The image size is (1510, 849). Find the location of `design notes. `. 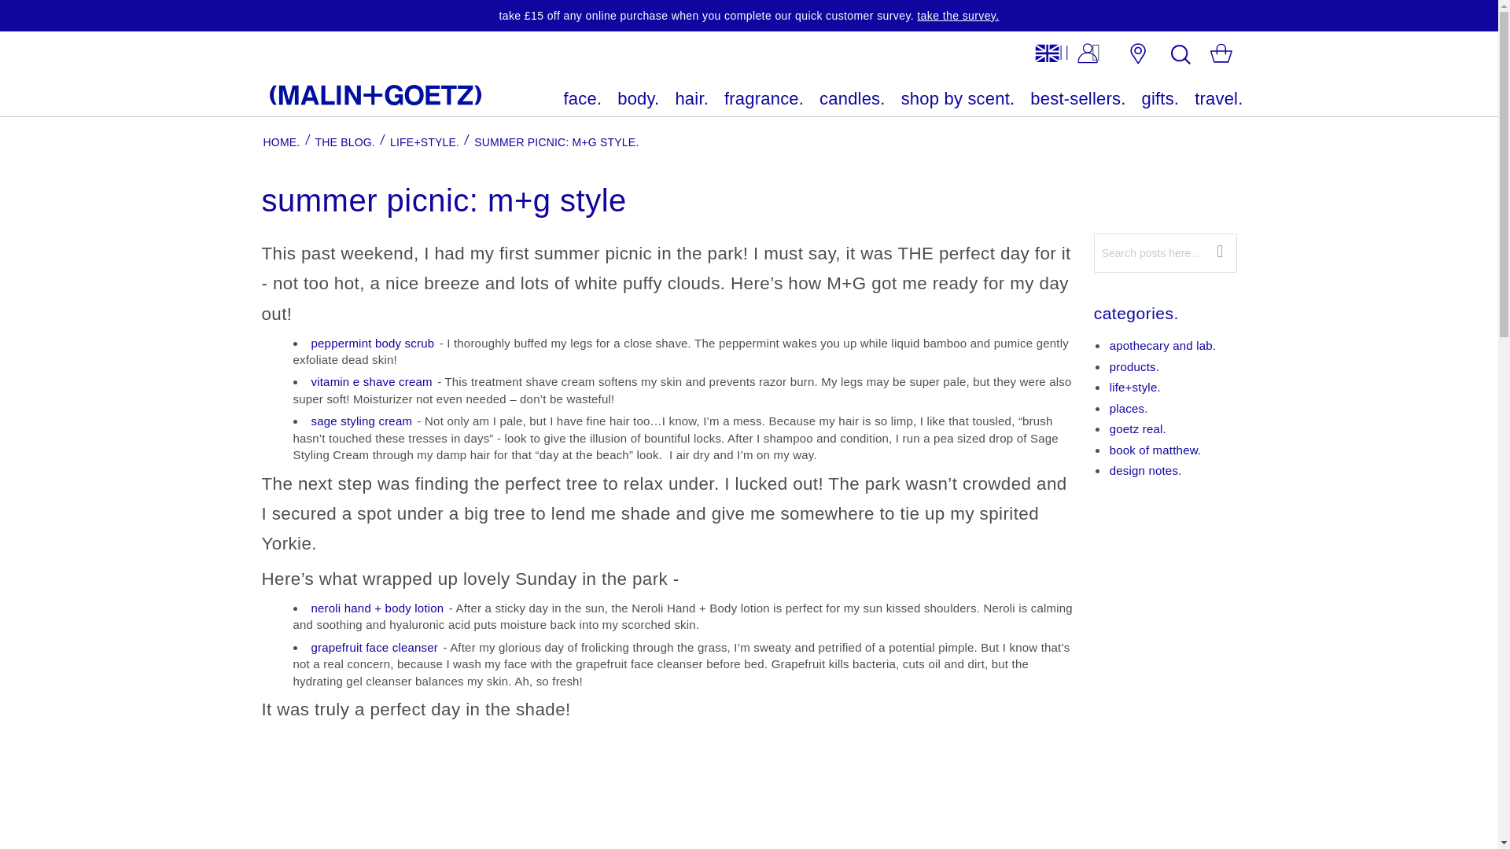

design notes.  is located at coordinates (1146, 470).